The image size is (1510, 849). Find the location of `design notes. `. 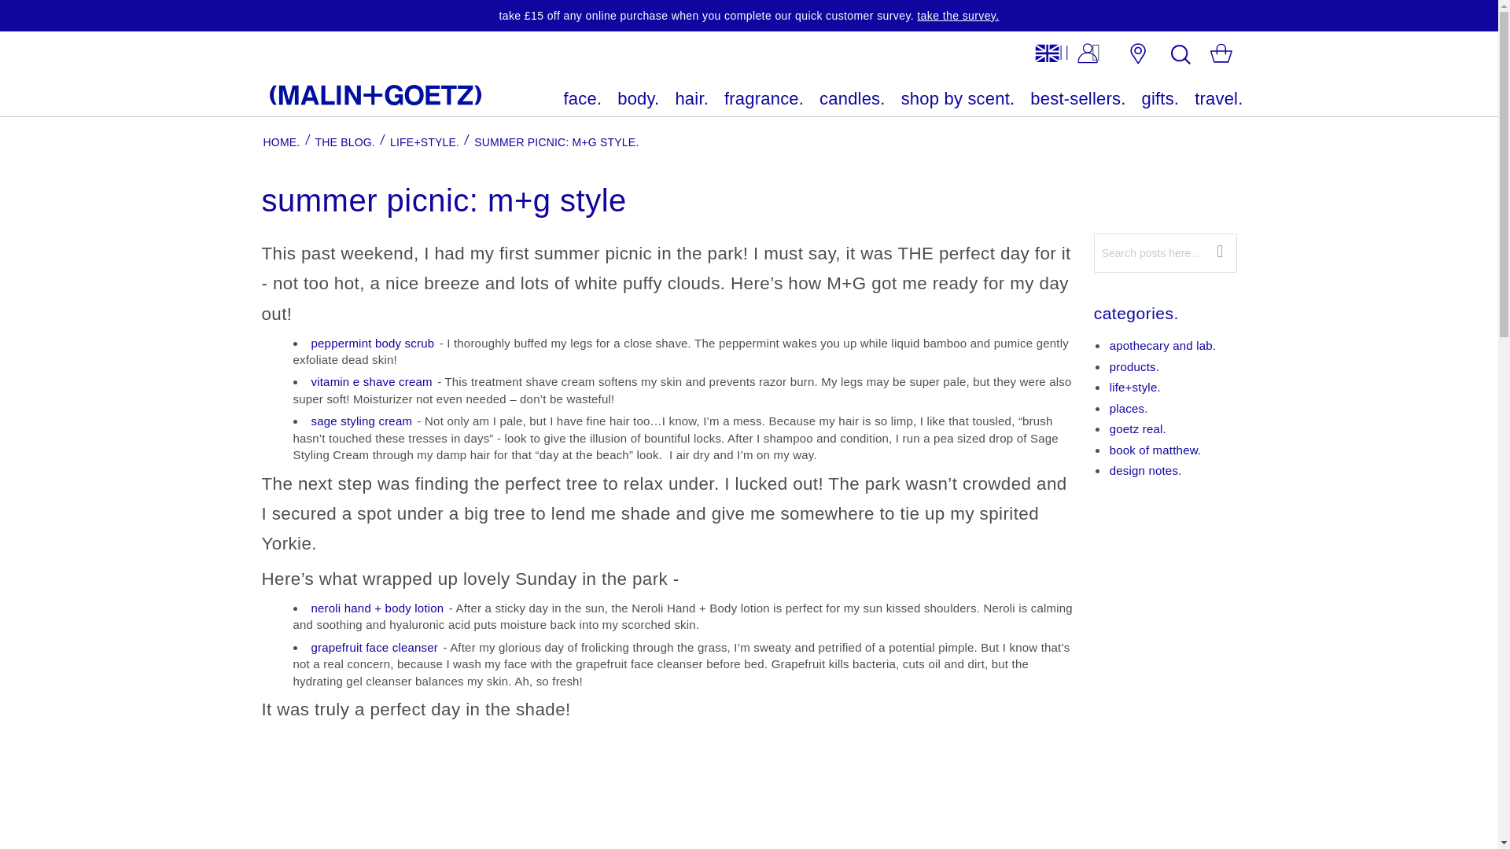

design notes.  is located at coordinates (1146, 470).